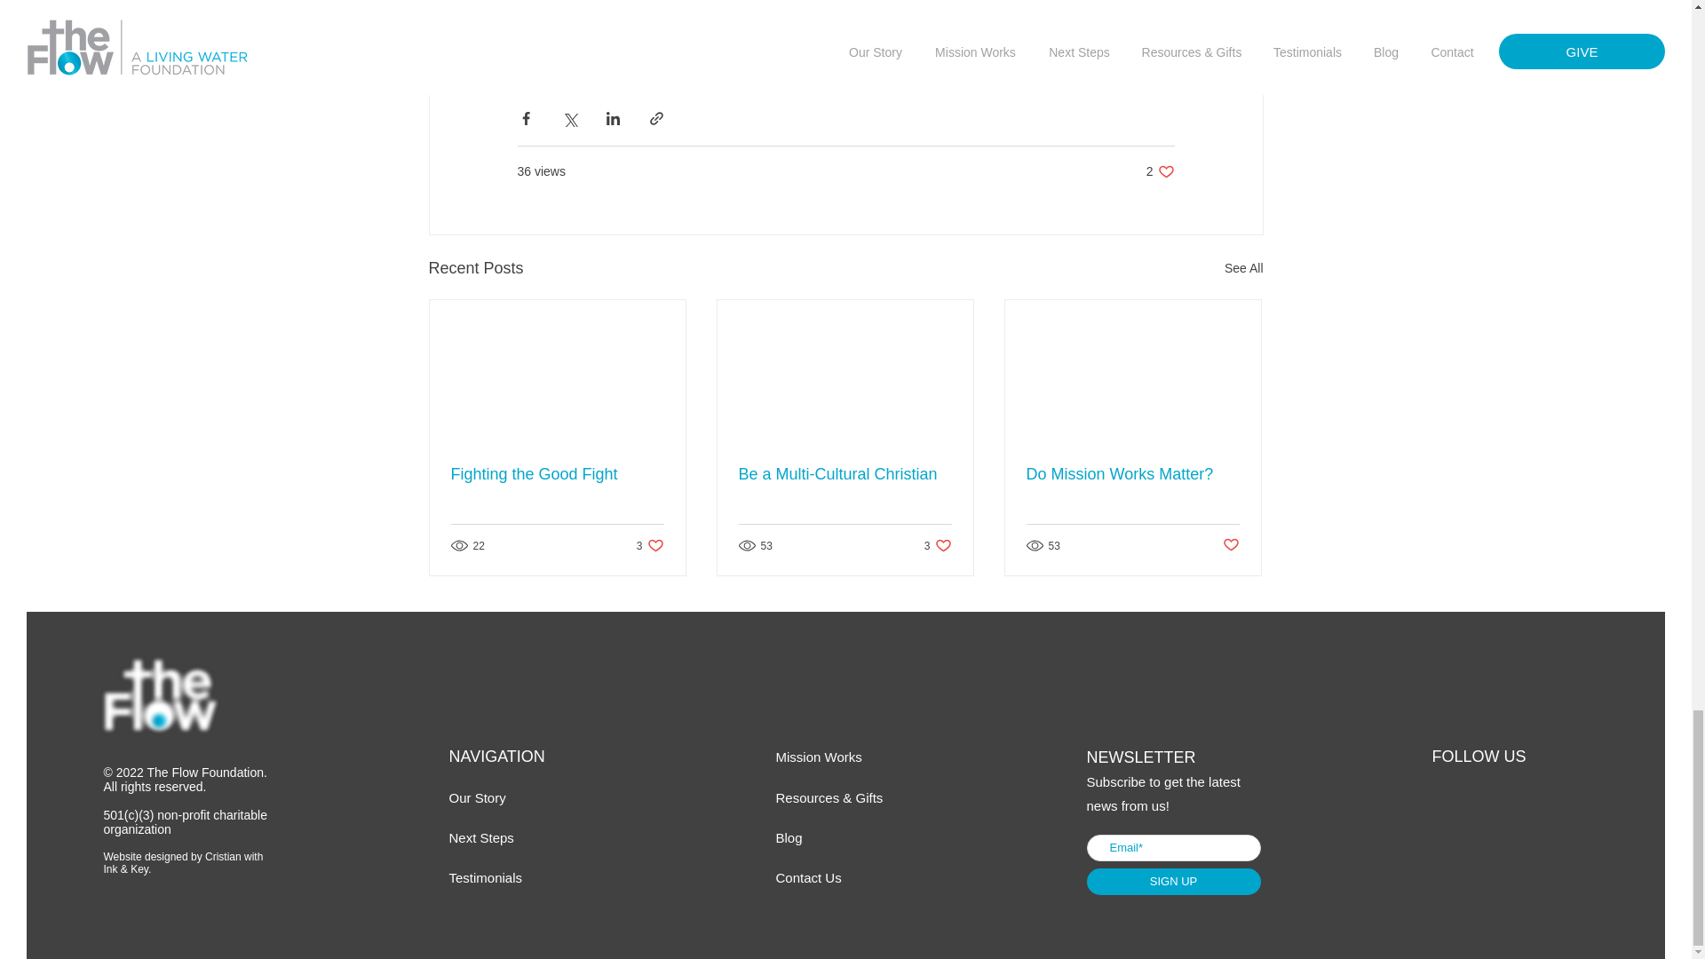 The image size is (1705, 959). I want to click on Post not marked as liked, so click(1231, 545).